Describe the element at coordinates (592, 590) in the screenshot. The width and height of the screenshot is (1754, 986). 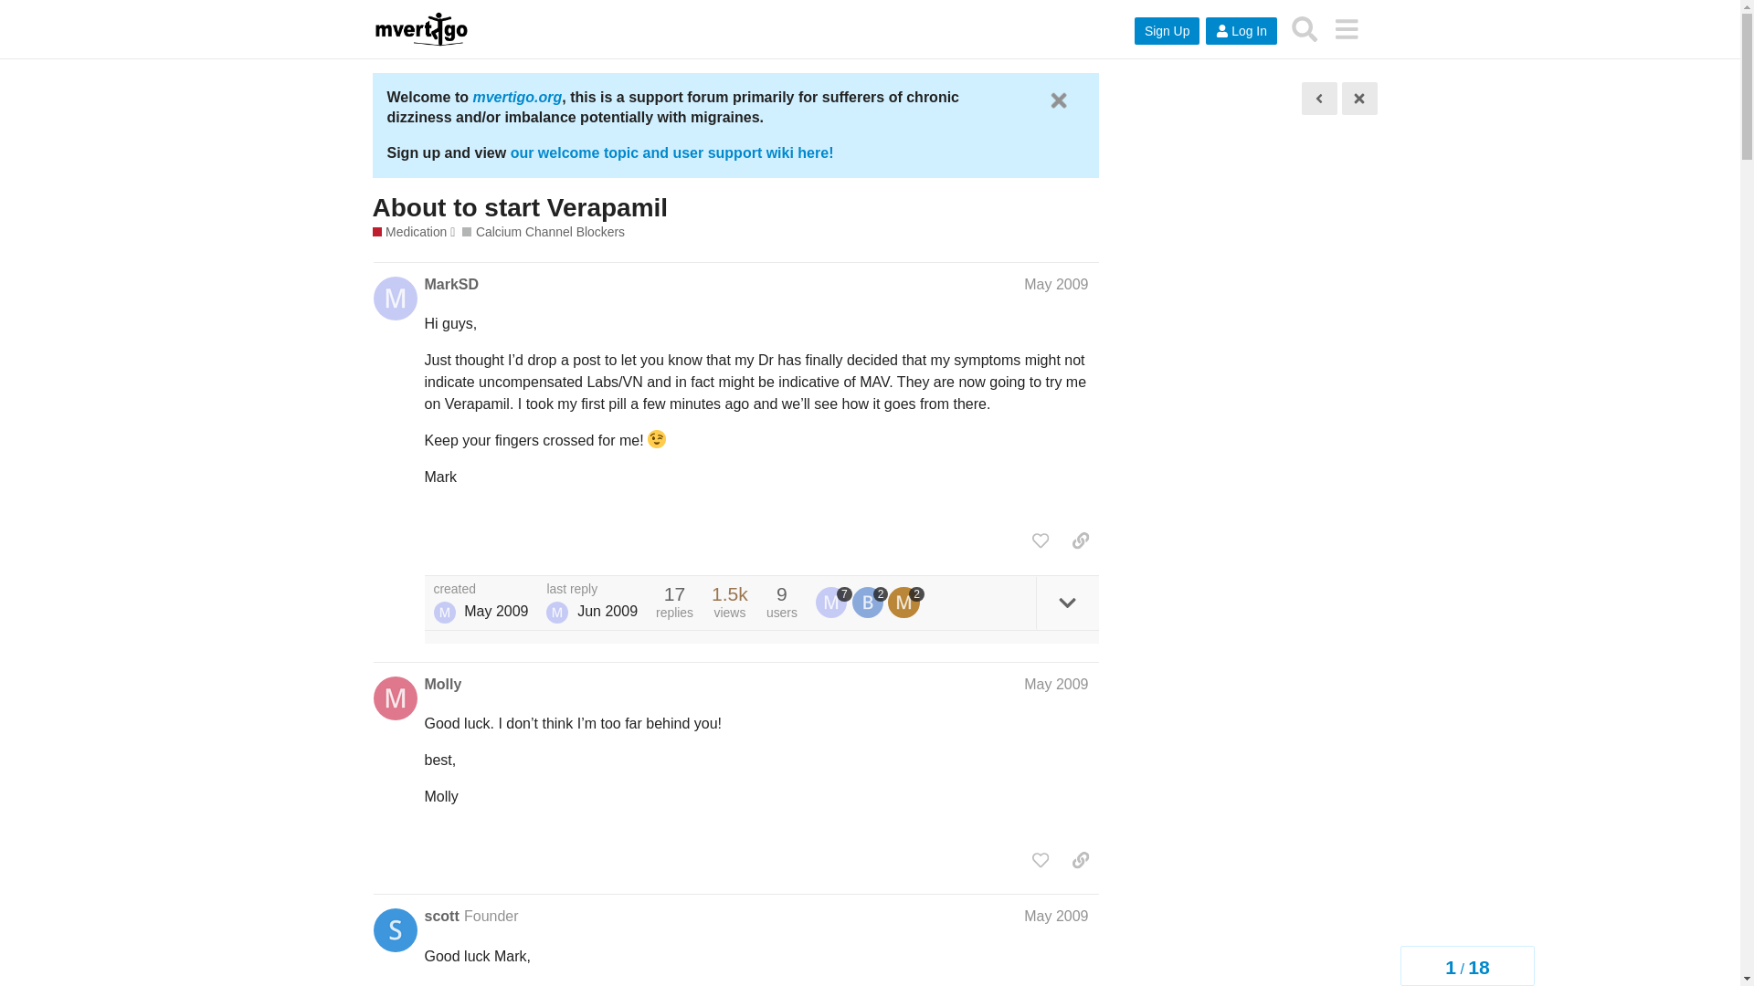
I see `last reply` at that location.